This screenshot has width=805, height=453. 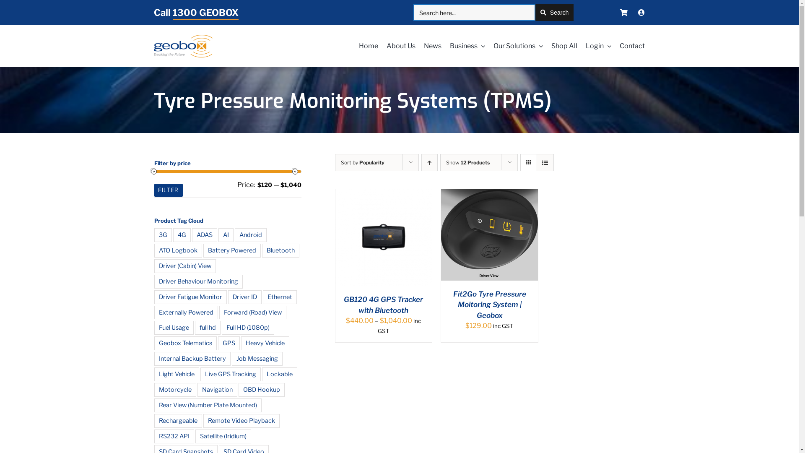 I want to click on ADAS, so click(x=205, y=235).